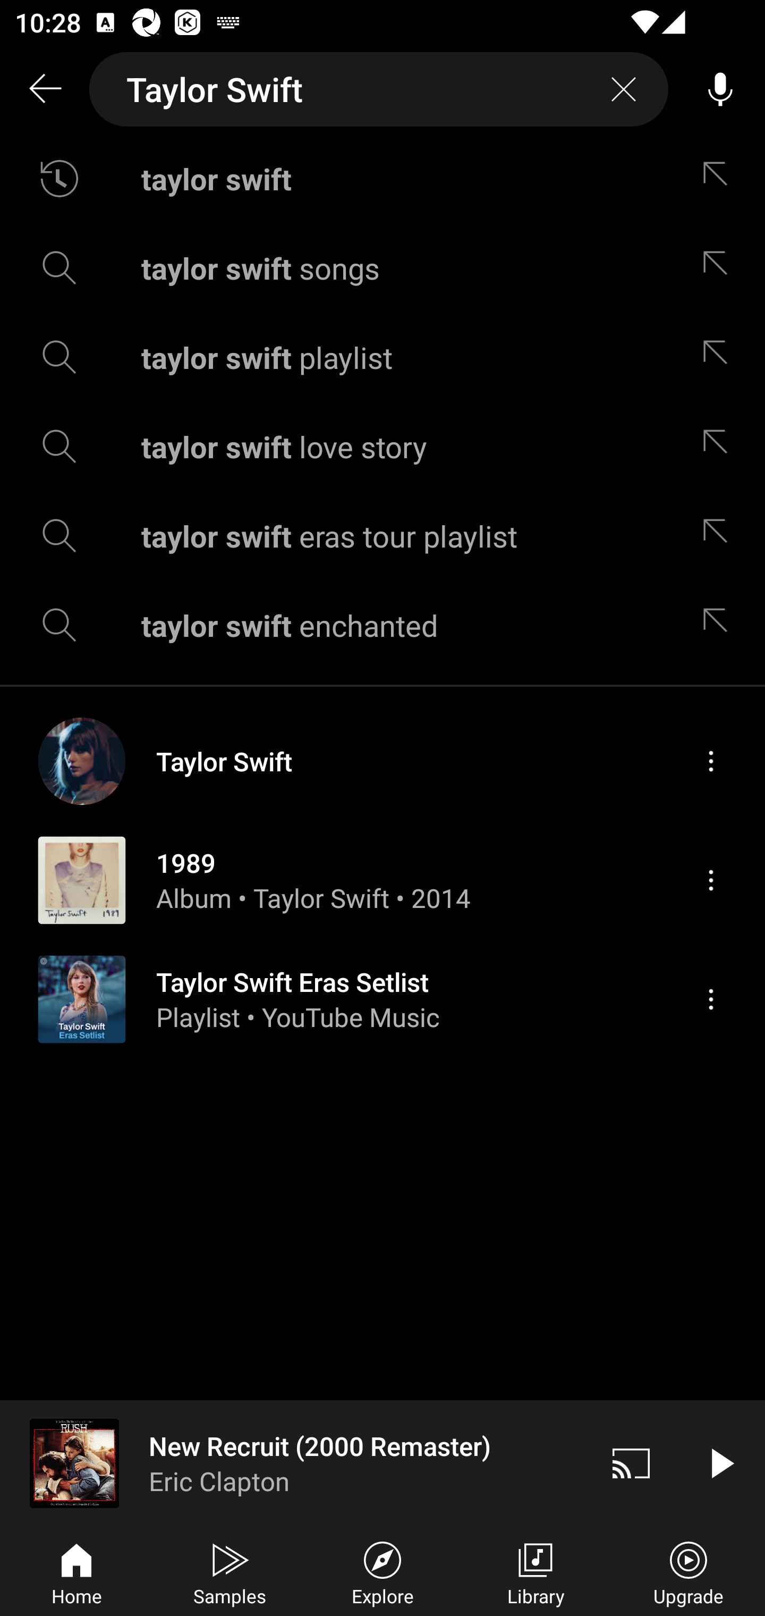  I want to click on Search back, so click(45, 89).